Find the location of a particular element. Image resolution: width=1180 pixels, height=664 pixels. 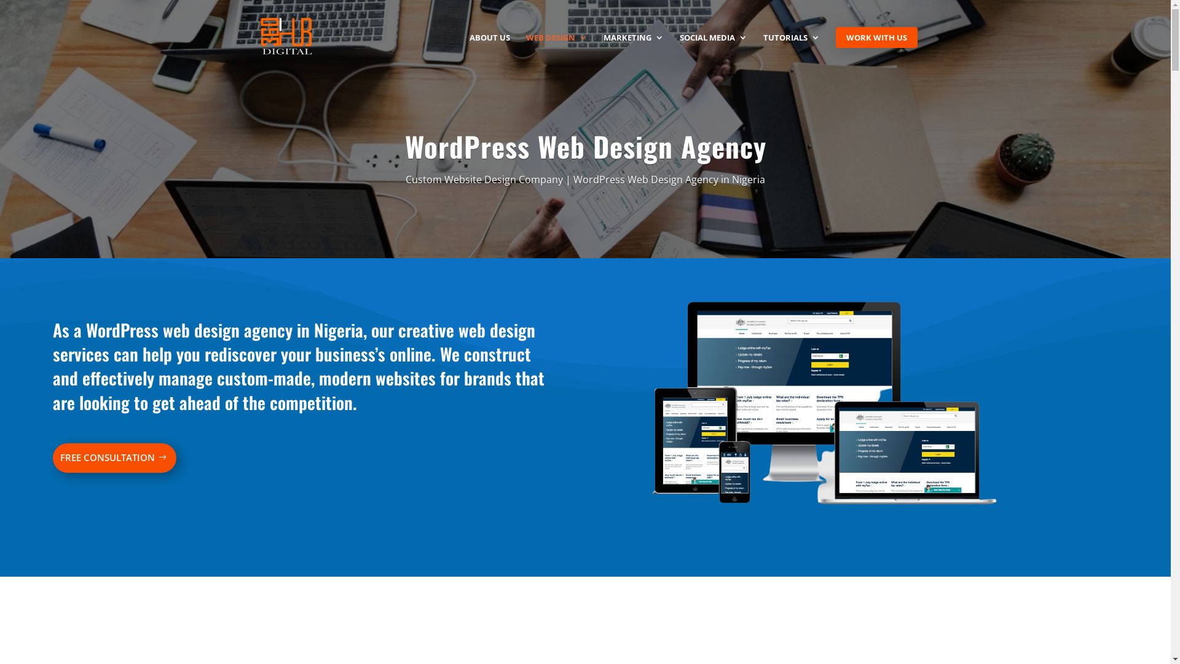

TUTORIALS is located at coordinates (792, 51).